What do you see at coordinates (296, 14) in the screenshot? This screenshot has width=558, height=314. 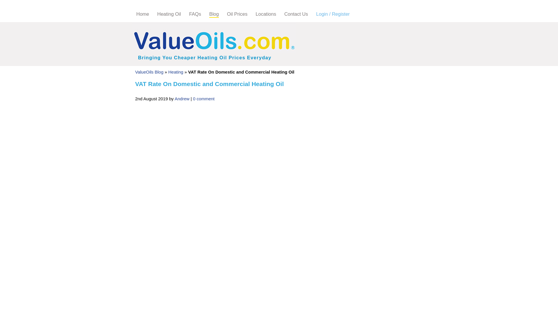 I see `Contact Us` at bounding box center [296, 14].